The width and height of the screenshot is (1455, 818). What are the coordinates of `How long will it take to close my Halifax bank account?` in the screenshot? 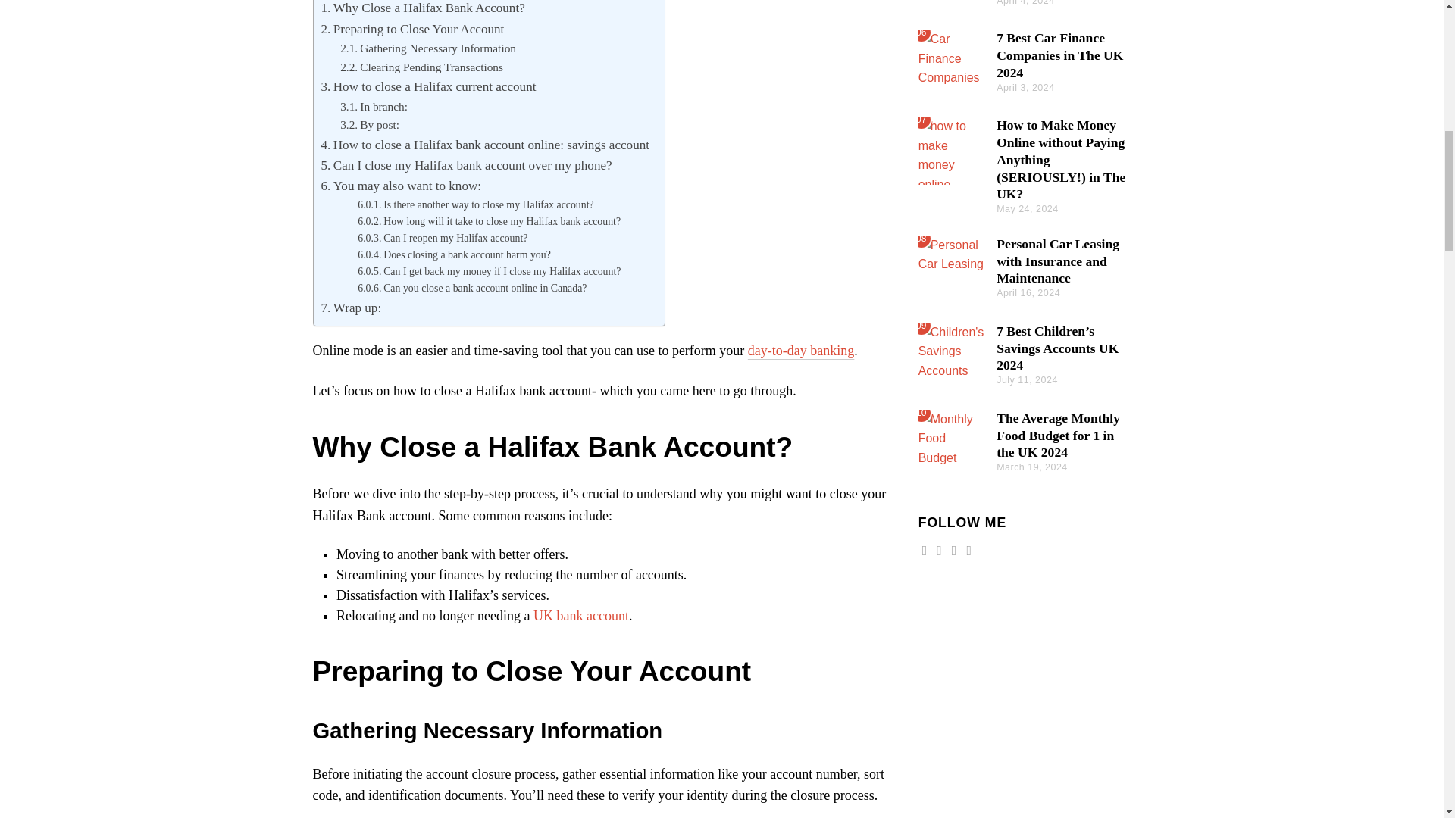 It's located at (490, 221).